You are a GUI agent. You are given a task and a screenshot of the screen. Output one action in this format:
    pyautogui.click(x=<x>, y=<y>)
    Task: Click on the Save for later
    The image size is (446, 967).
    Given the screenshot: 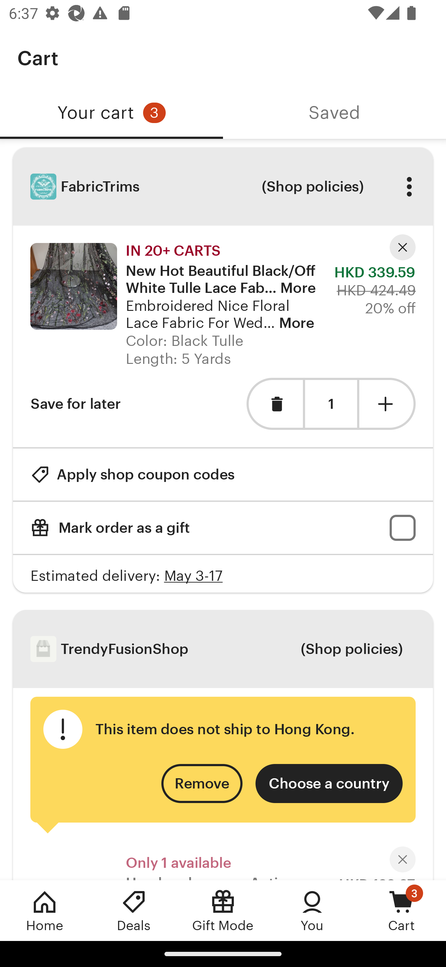 What is the action you would take?
    pyautogui.click(x=76, y=404)
    